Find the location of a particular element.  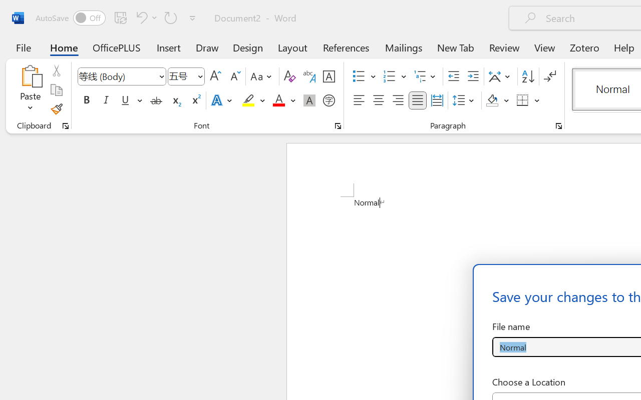

Show/Hide Editing Marks is located at coordinates (550, 76).